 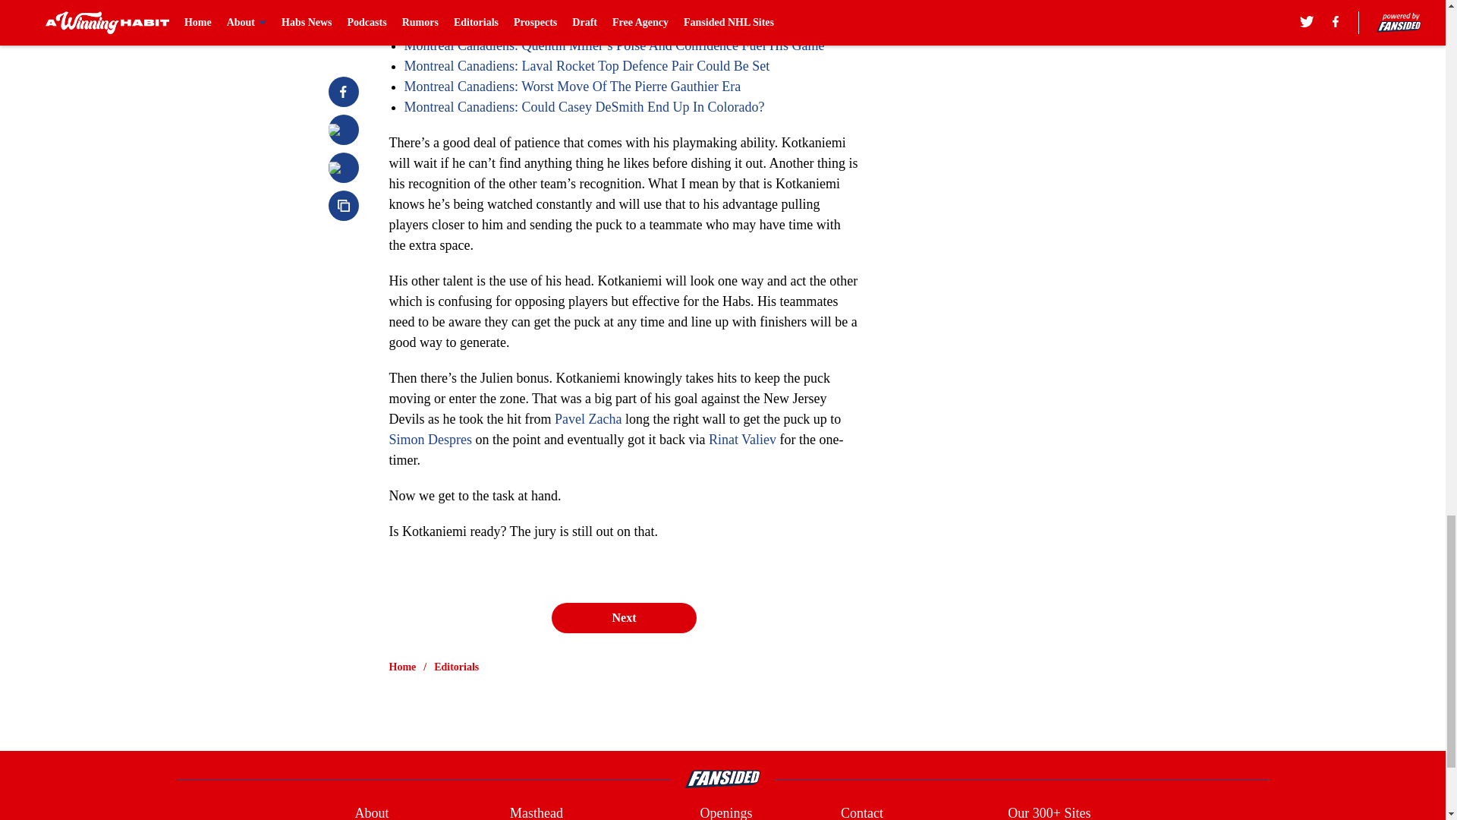 What do you see at coordinates (588, 419) in the screenshot?
I see `Pavel Zacha` at bounding box center [588, 419].